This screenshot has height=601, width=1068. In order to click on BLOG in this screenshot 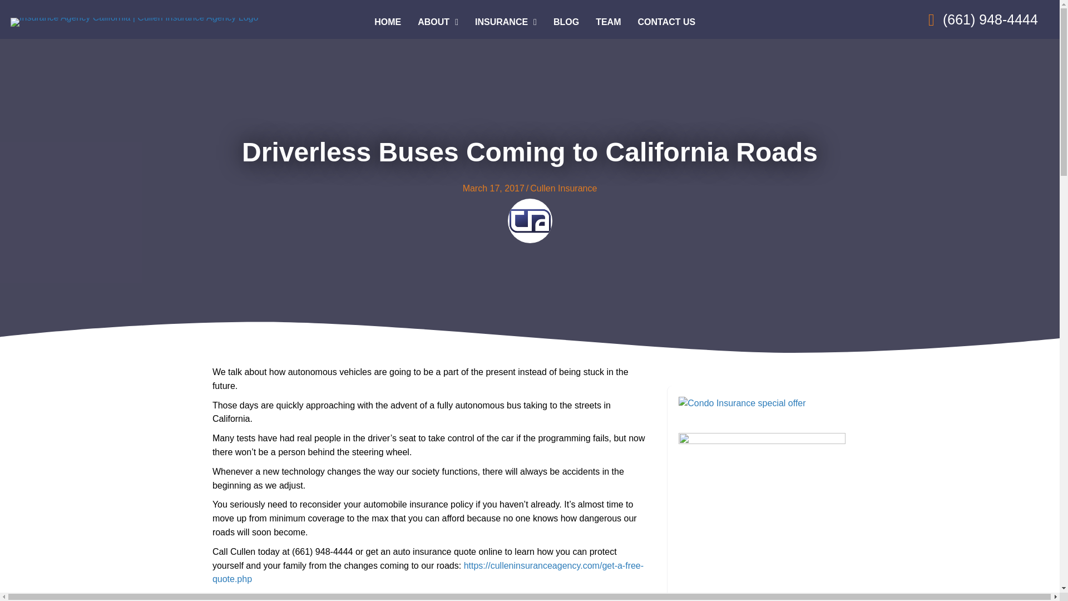, I will do `click(566, 22)`.